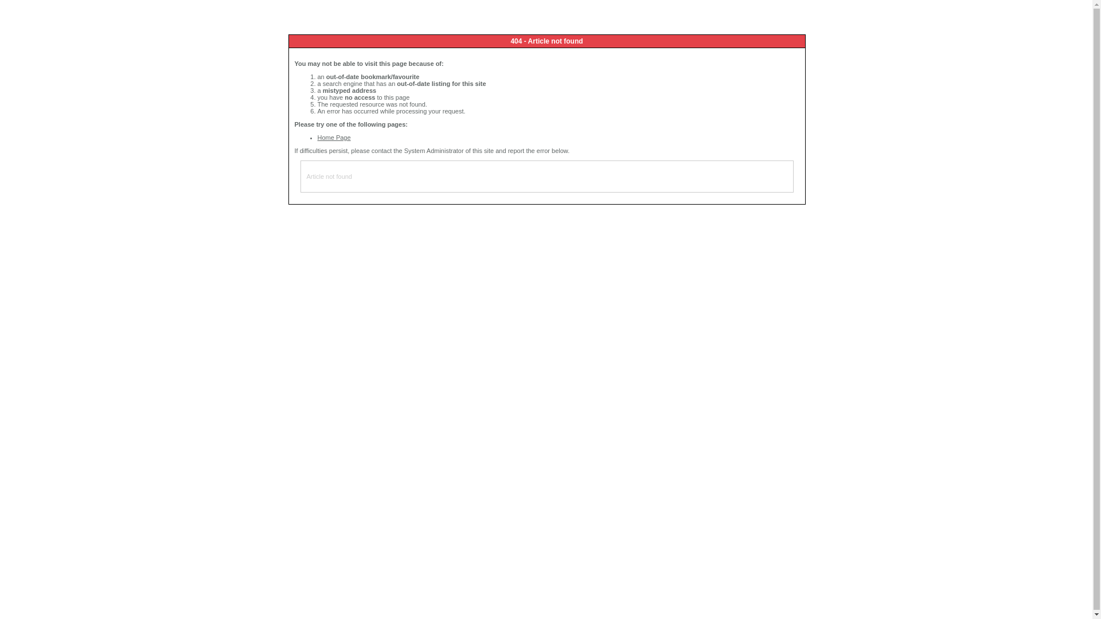  What do you see at coordinates (334, 138) in the screenshot?
I see `Home Page` at bounding box center [334, 138].